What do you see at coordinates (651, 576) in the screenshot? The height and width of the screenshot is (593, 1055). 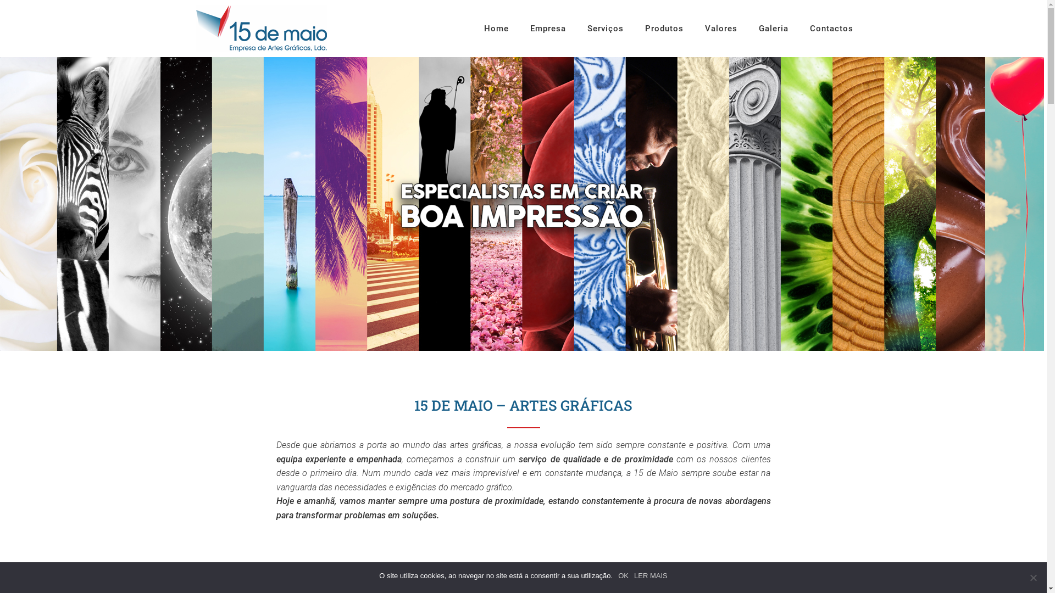 I see `LER MAIS` at bounding box center [651, 576].